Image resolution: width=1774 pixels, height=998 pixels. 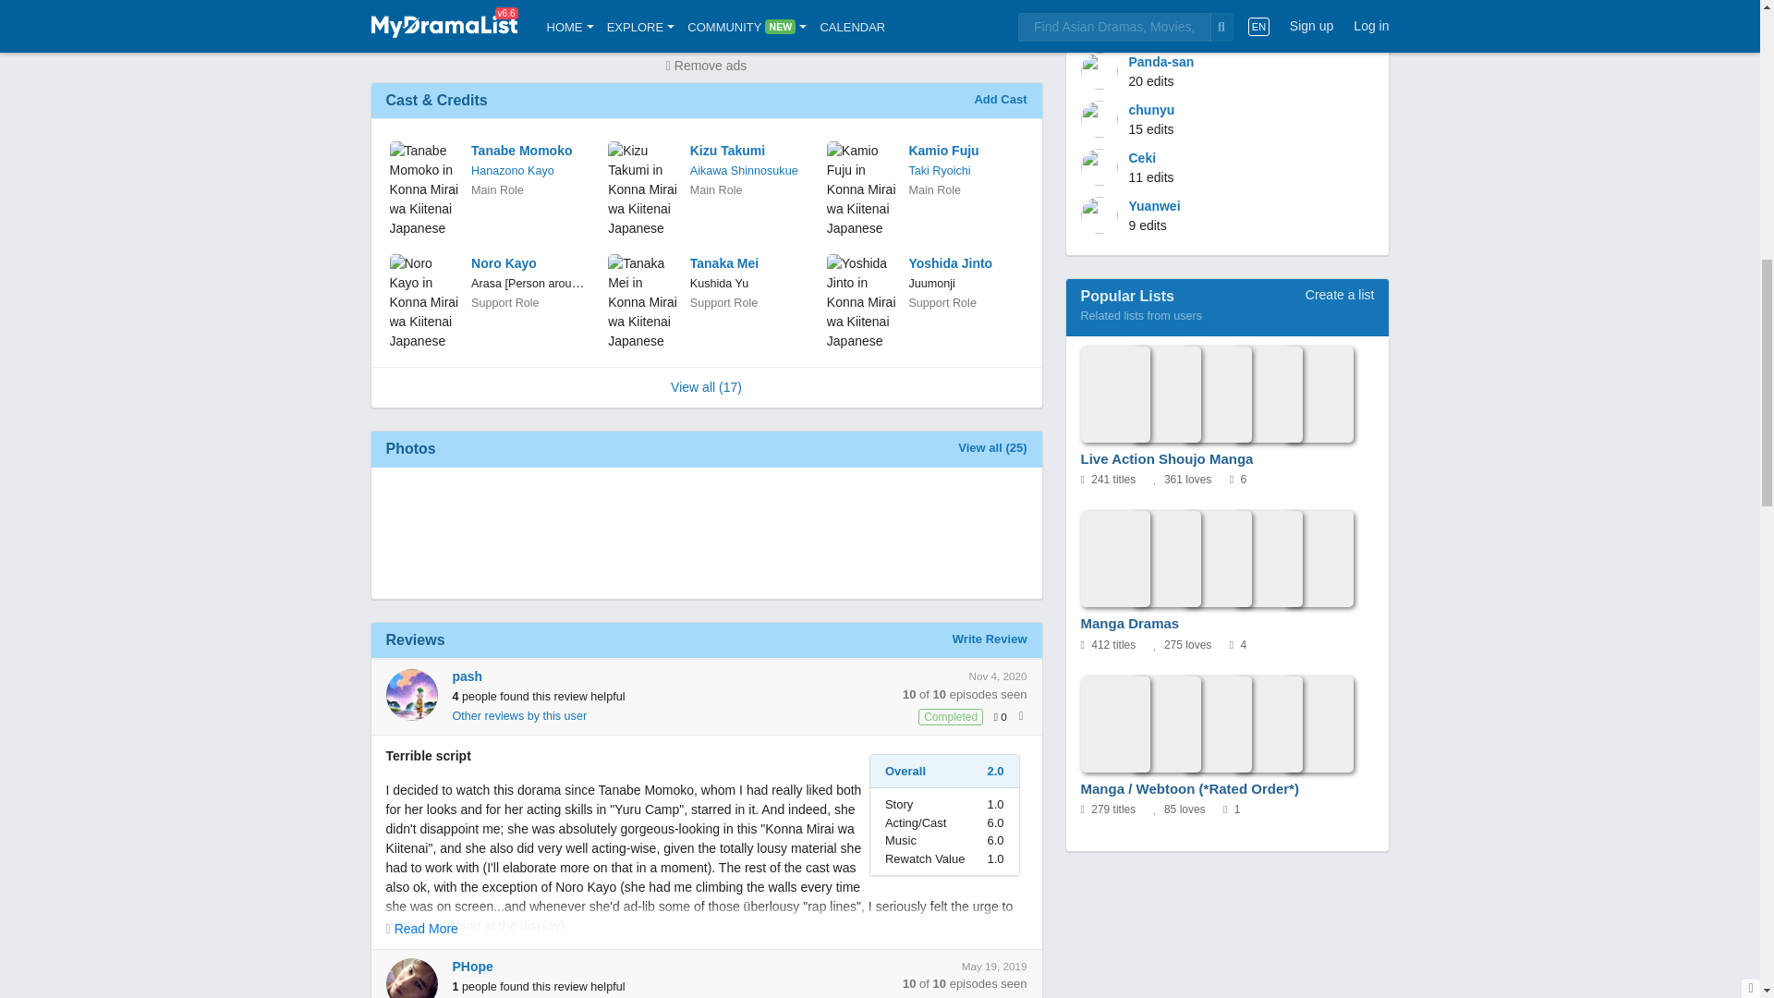 What do you see at coordinates (966, 151) in the screenshot?
I see `Kamio Fuju` at bounding box center [966, 151].